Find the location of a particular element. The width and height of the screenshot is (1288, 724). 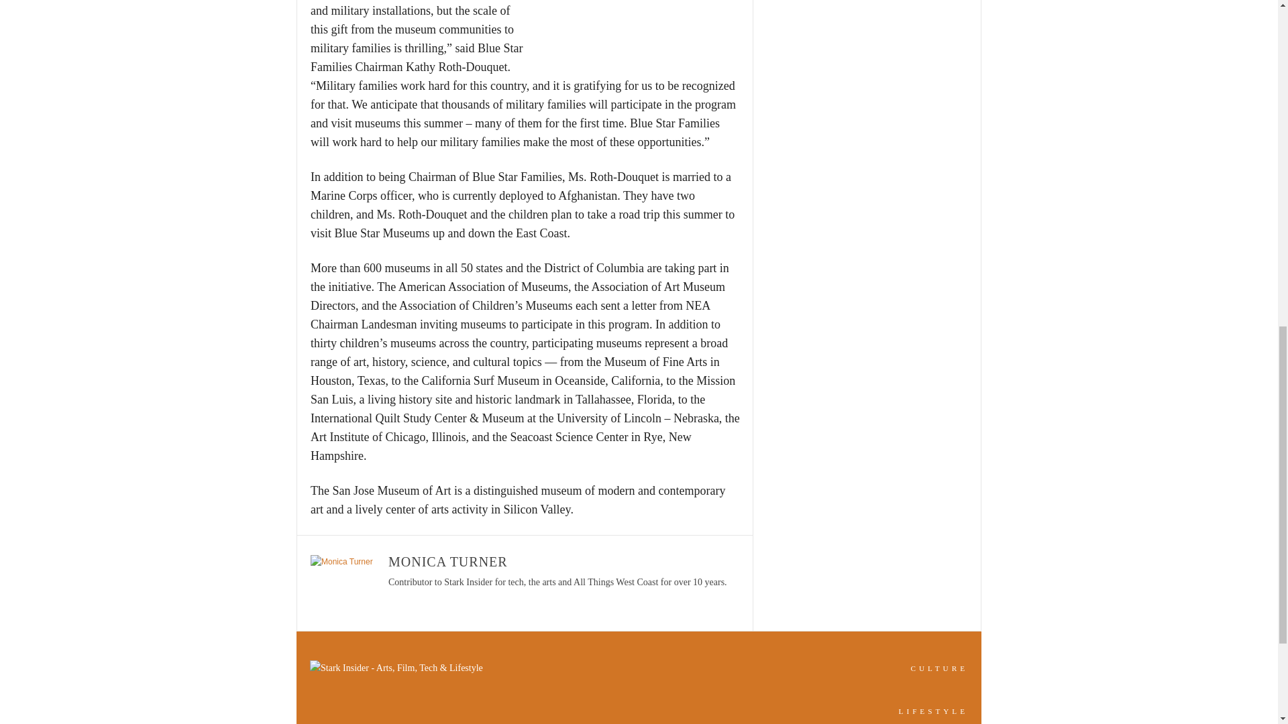

MONICA TURNER is located at coordinates (448, 562).